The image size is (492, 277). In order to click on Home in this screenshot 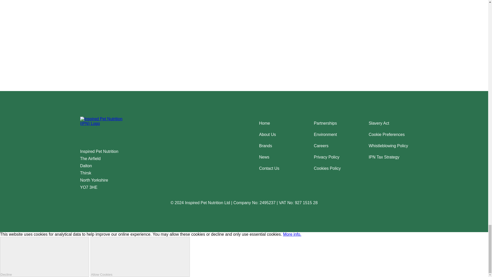, I will do `click(264, 123)`.